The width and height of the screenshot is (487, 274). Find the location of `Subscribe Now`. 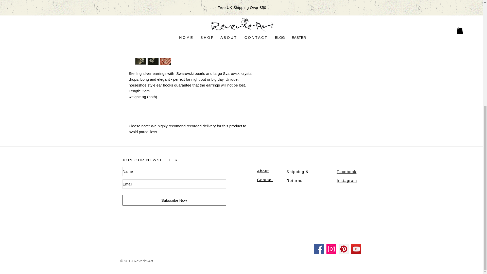

Subscribe Now is located at coordinates (174, 200).